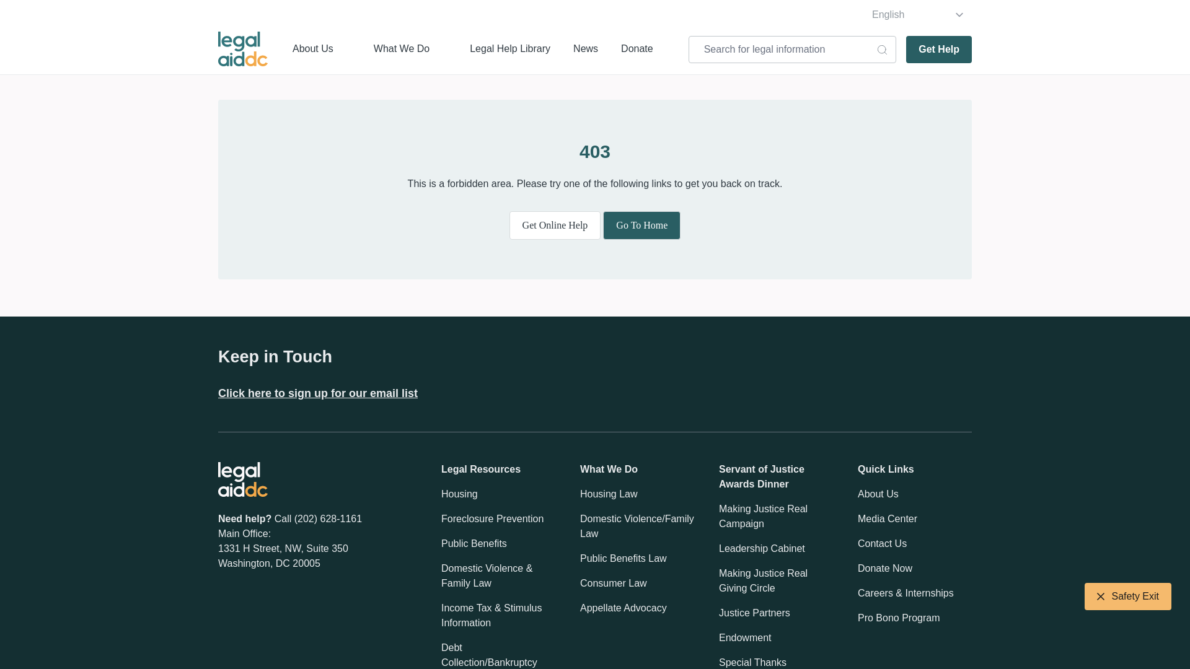  What do you see at coordinates (509, 48) in the screenshot?
I see `Legal Help Library` at bounding box center [509, 48].